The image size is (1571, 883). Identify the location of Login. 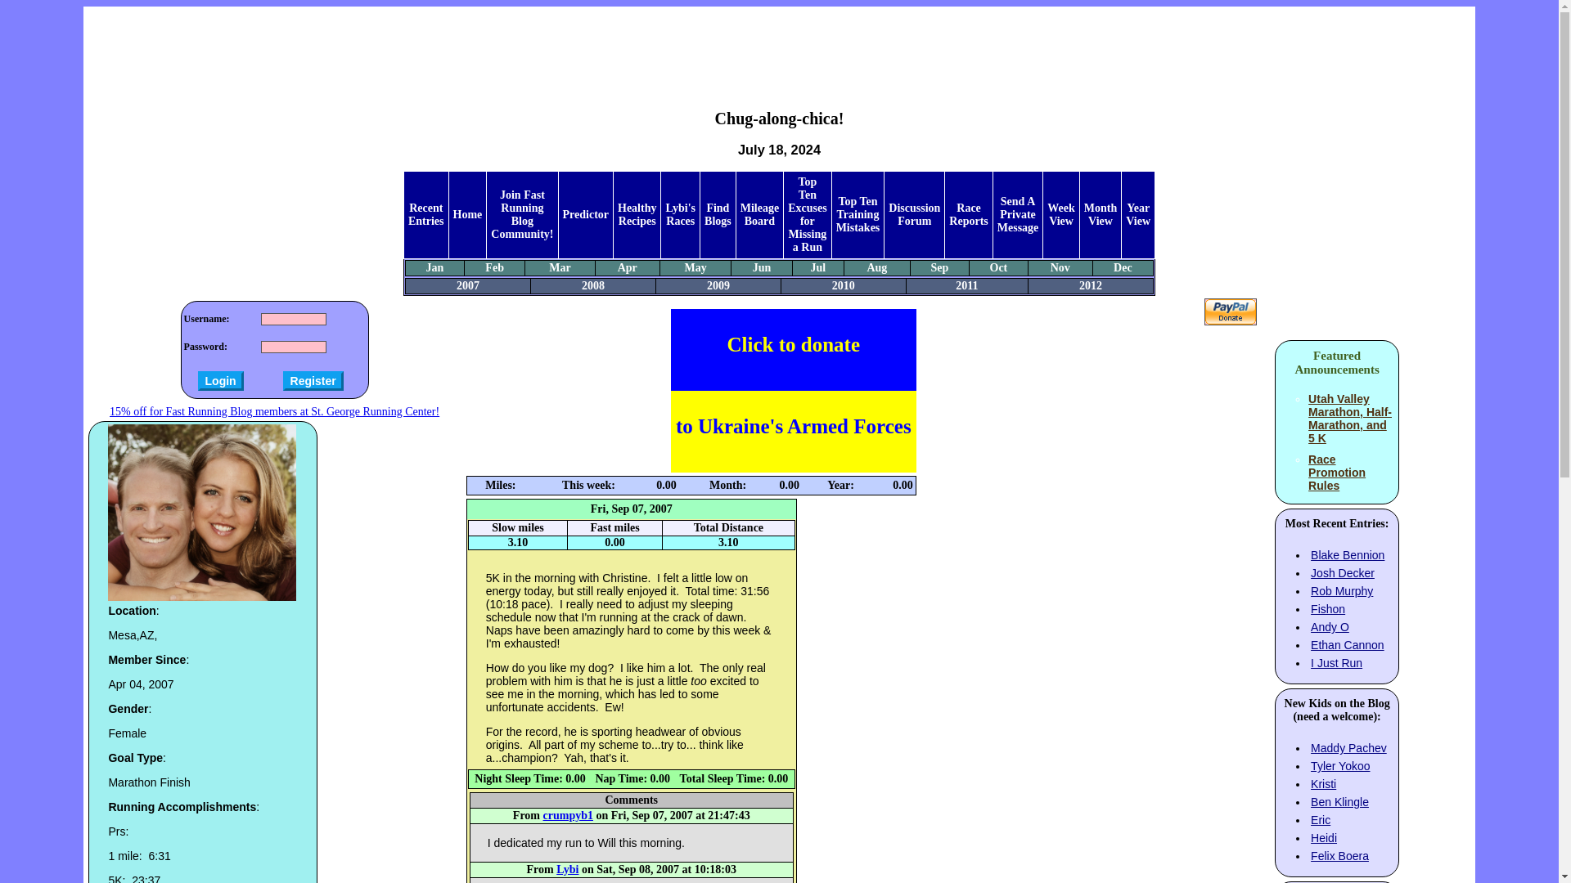
(220, 381).